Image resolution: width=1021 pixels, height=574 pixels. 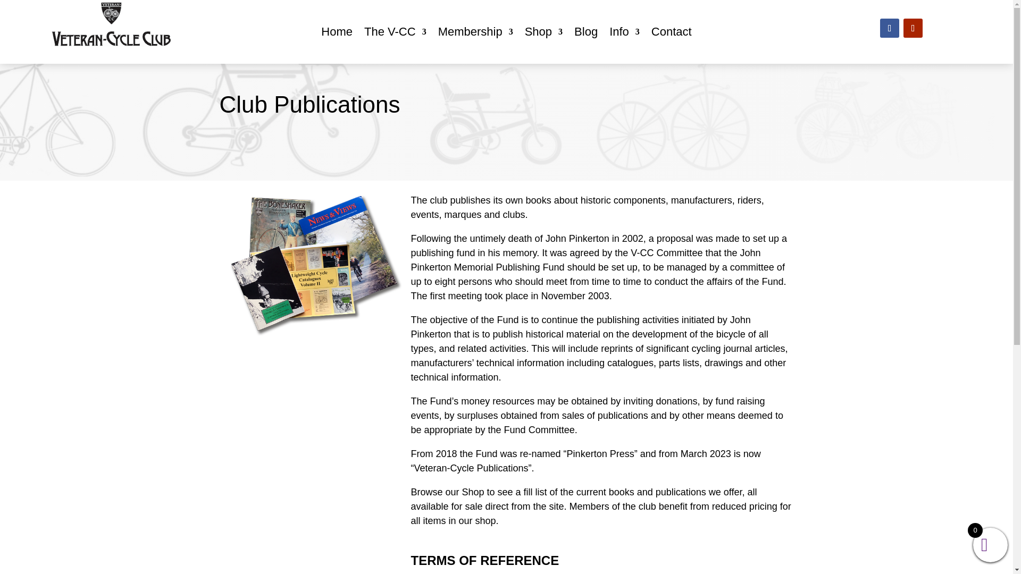 What do you see at coordinates (624, 33) in the screenshot?
I see `Info` at bounding box center [624, 33].